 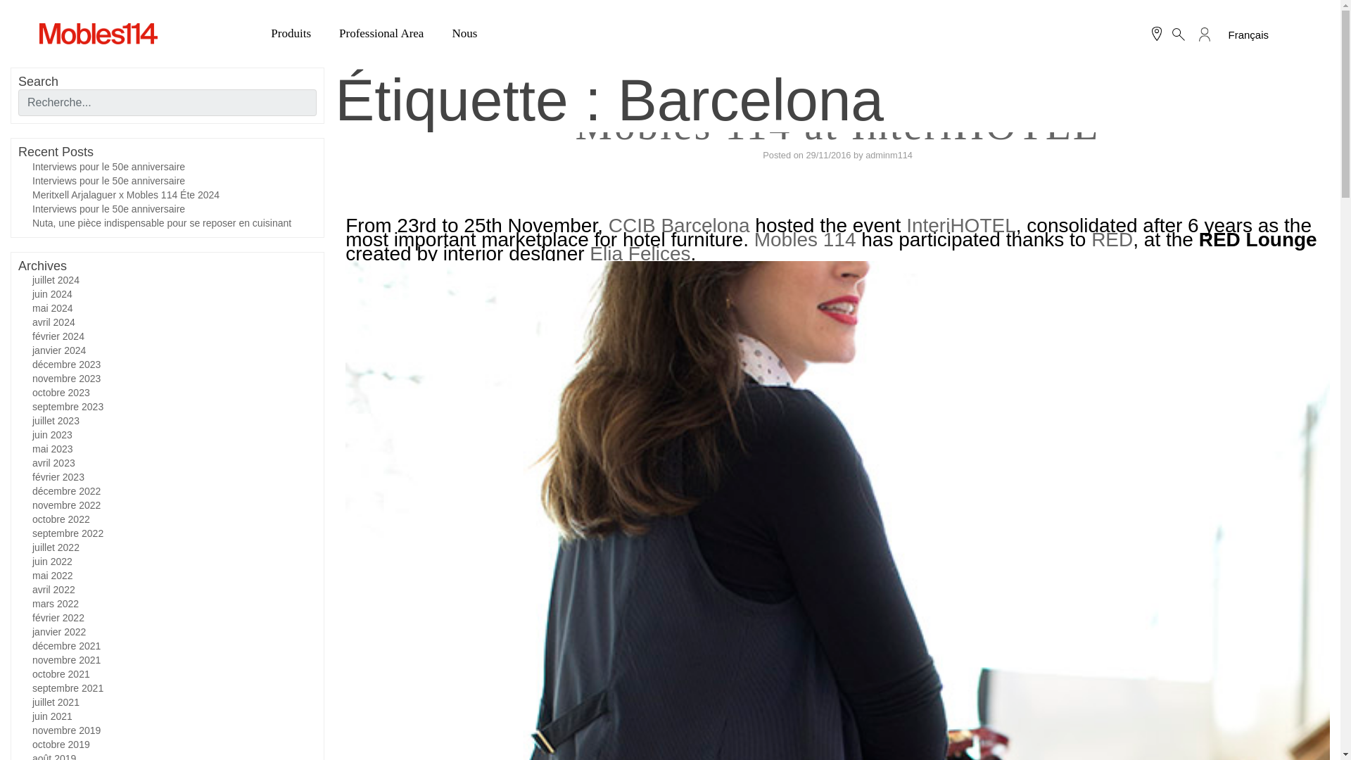 I want to click on Recherche..., so click(x=167, y=103).